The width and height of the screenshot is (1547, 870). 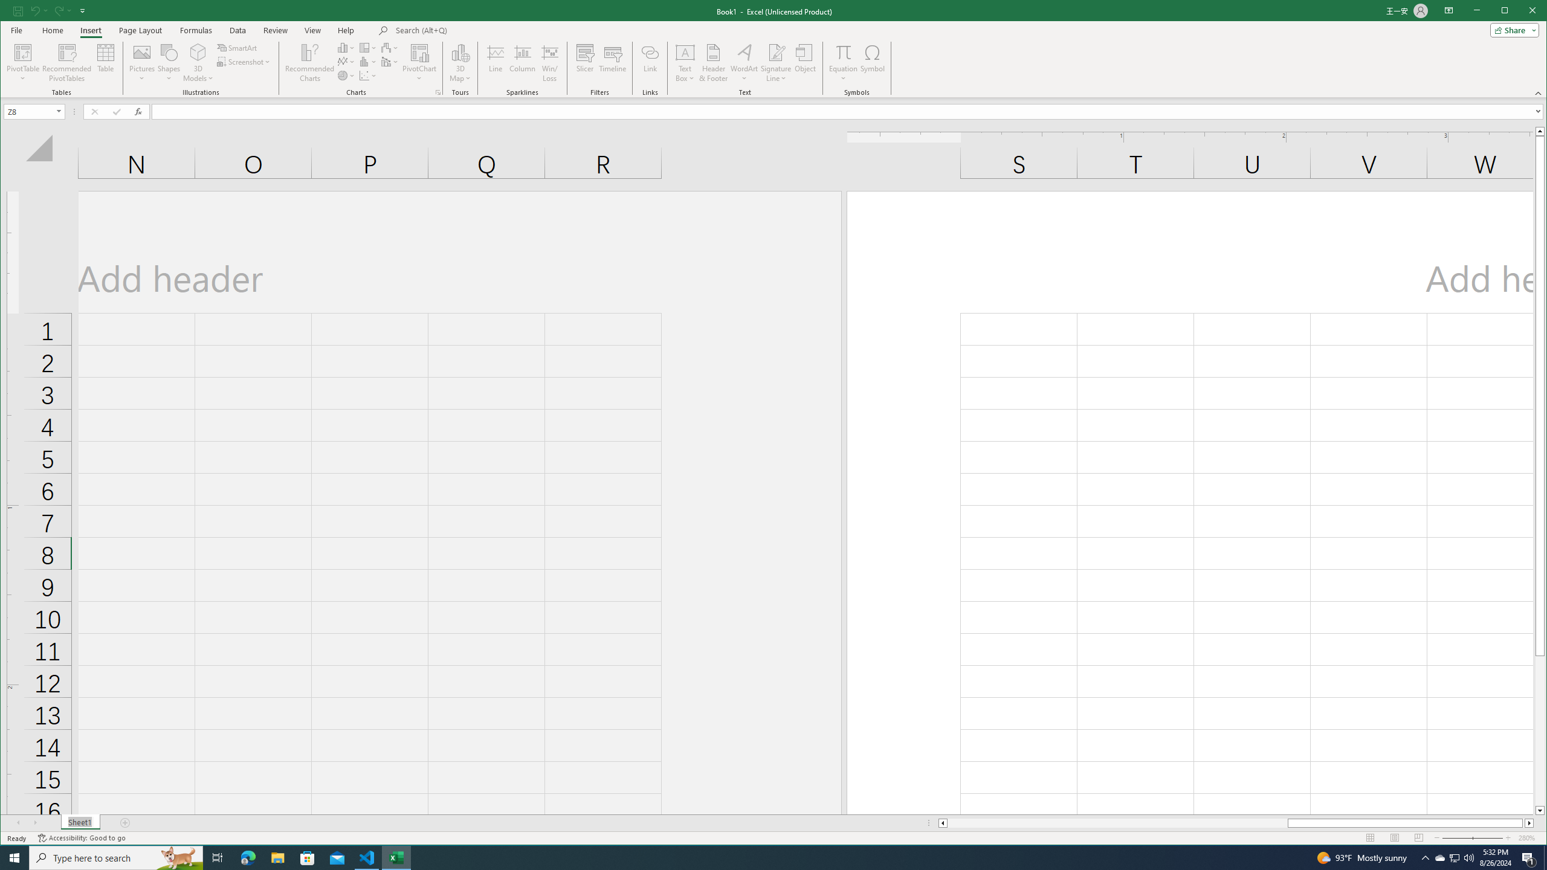 What do you see at coordinates (36, 823) in the screenshot?
I see `Scroll Right` at bounding box center [36, 823].